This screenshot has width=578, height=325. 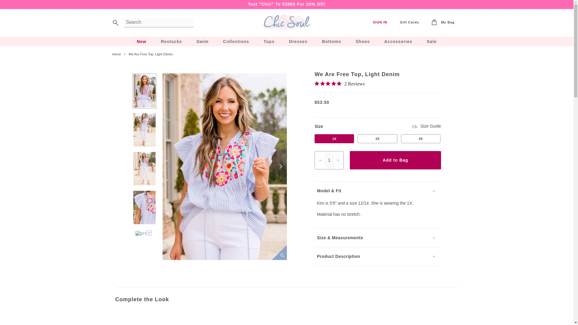 I want to click on New, so click(x=141, y=42).